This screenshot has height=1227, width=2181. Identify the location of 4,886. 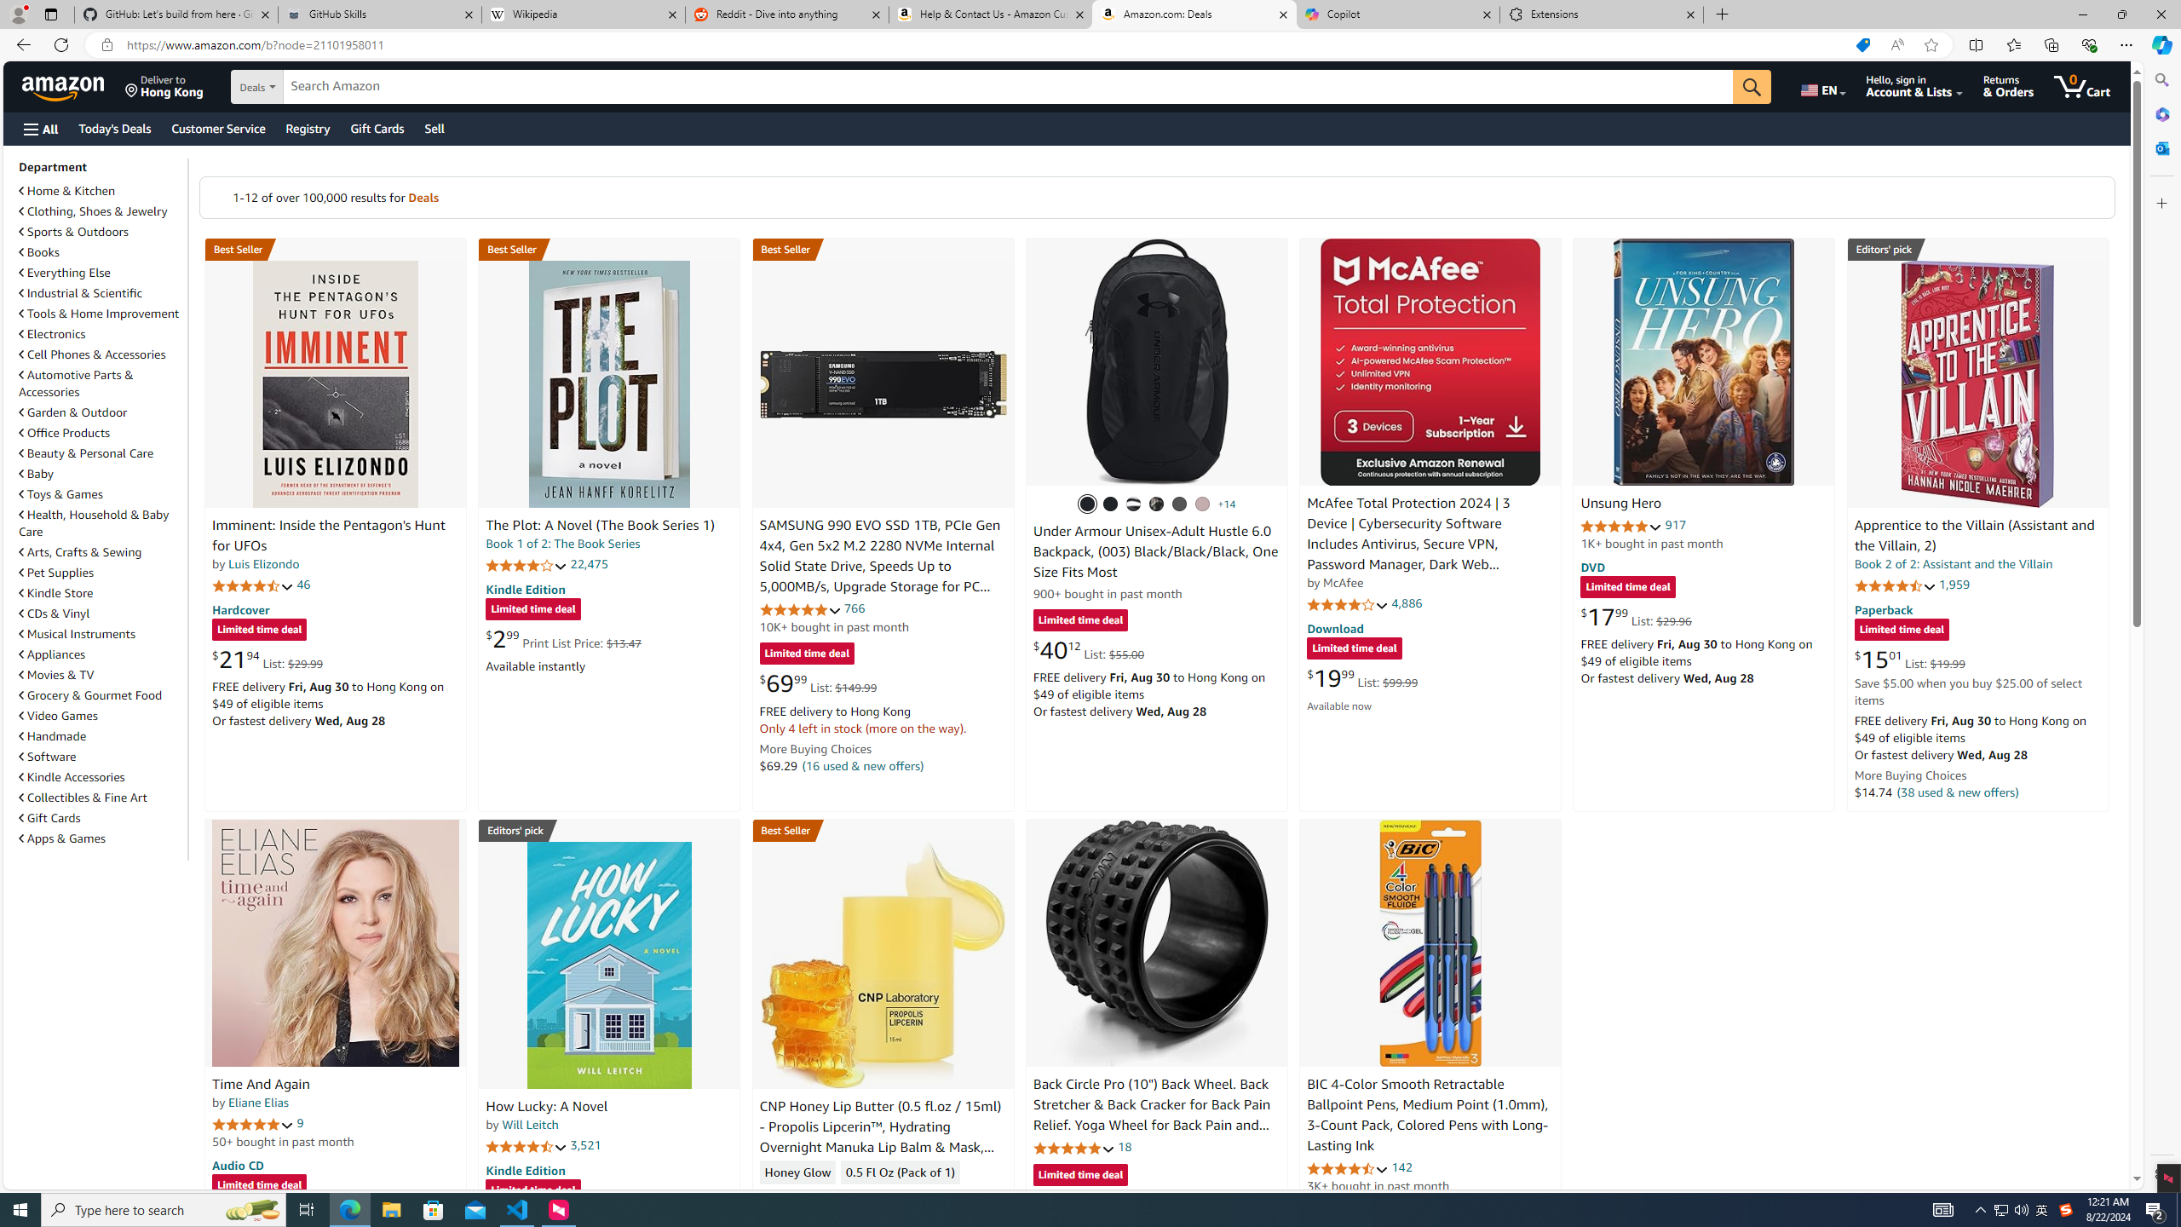
(1407, 603).